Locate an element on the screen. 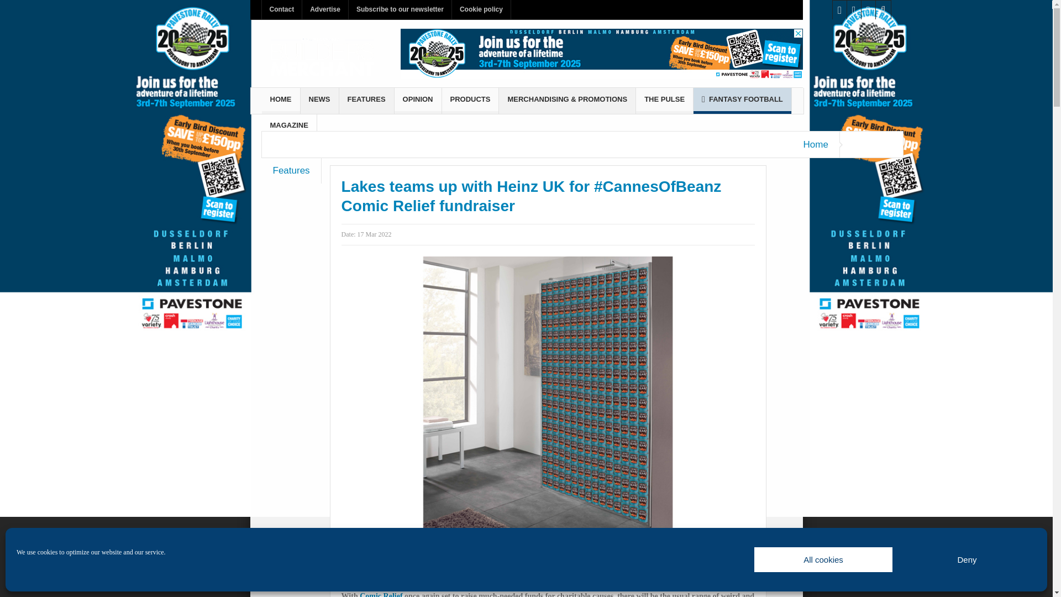 The height and width of the screenshot is (597, 1061). All cookies is located at coordinates (823, 559).